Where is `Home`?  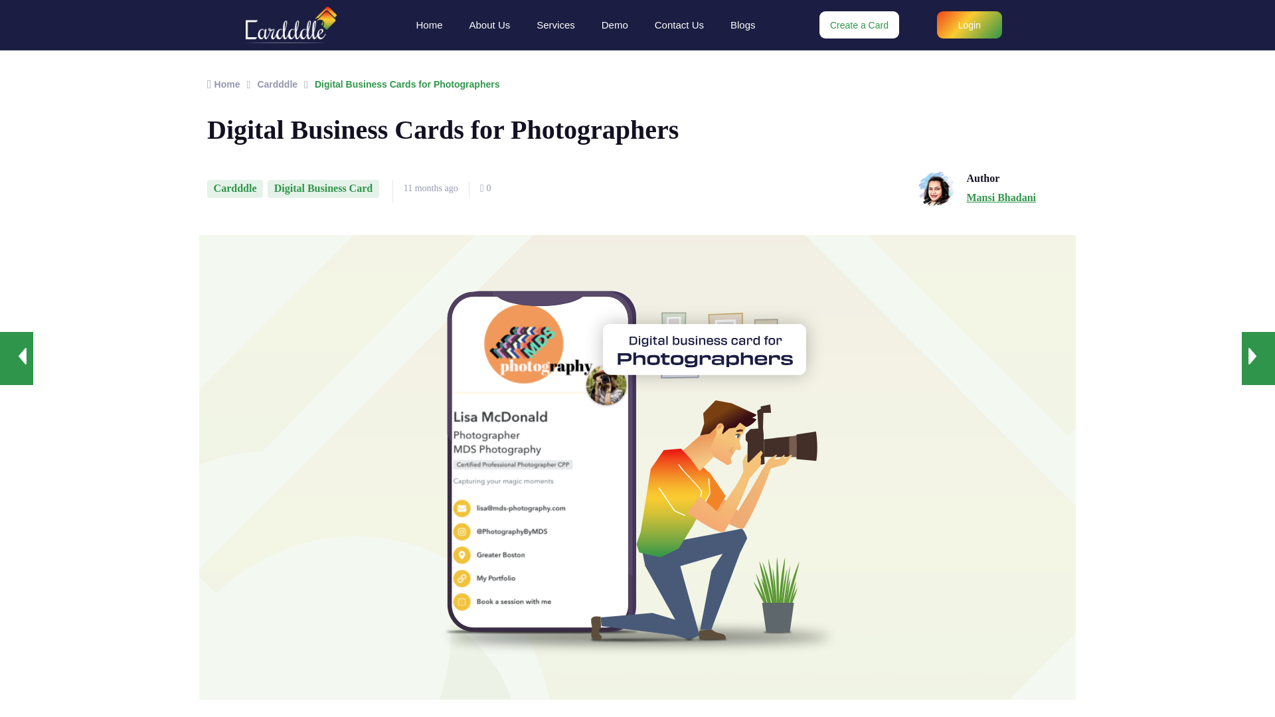
Home is located at coordinates (223, 84).